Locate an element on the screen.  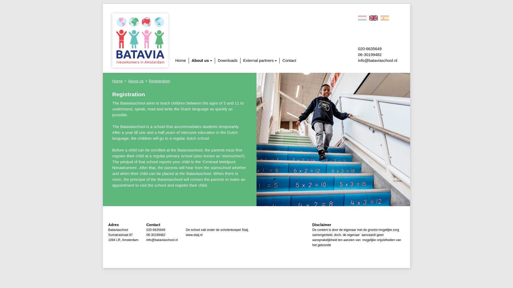
Downloads is located at coordinates (228, 60).